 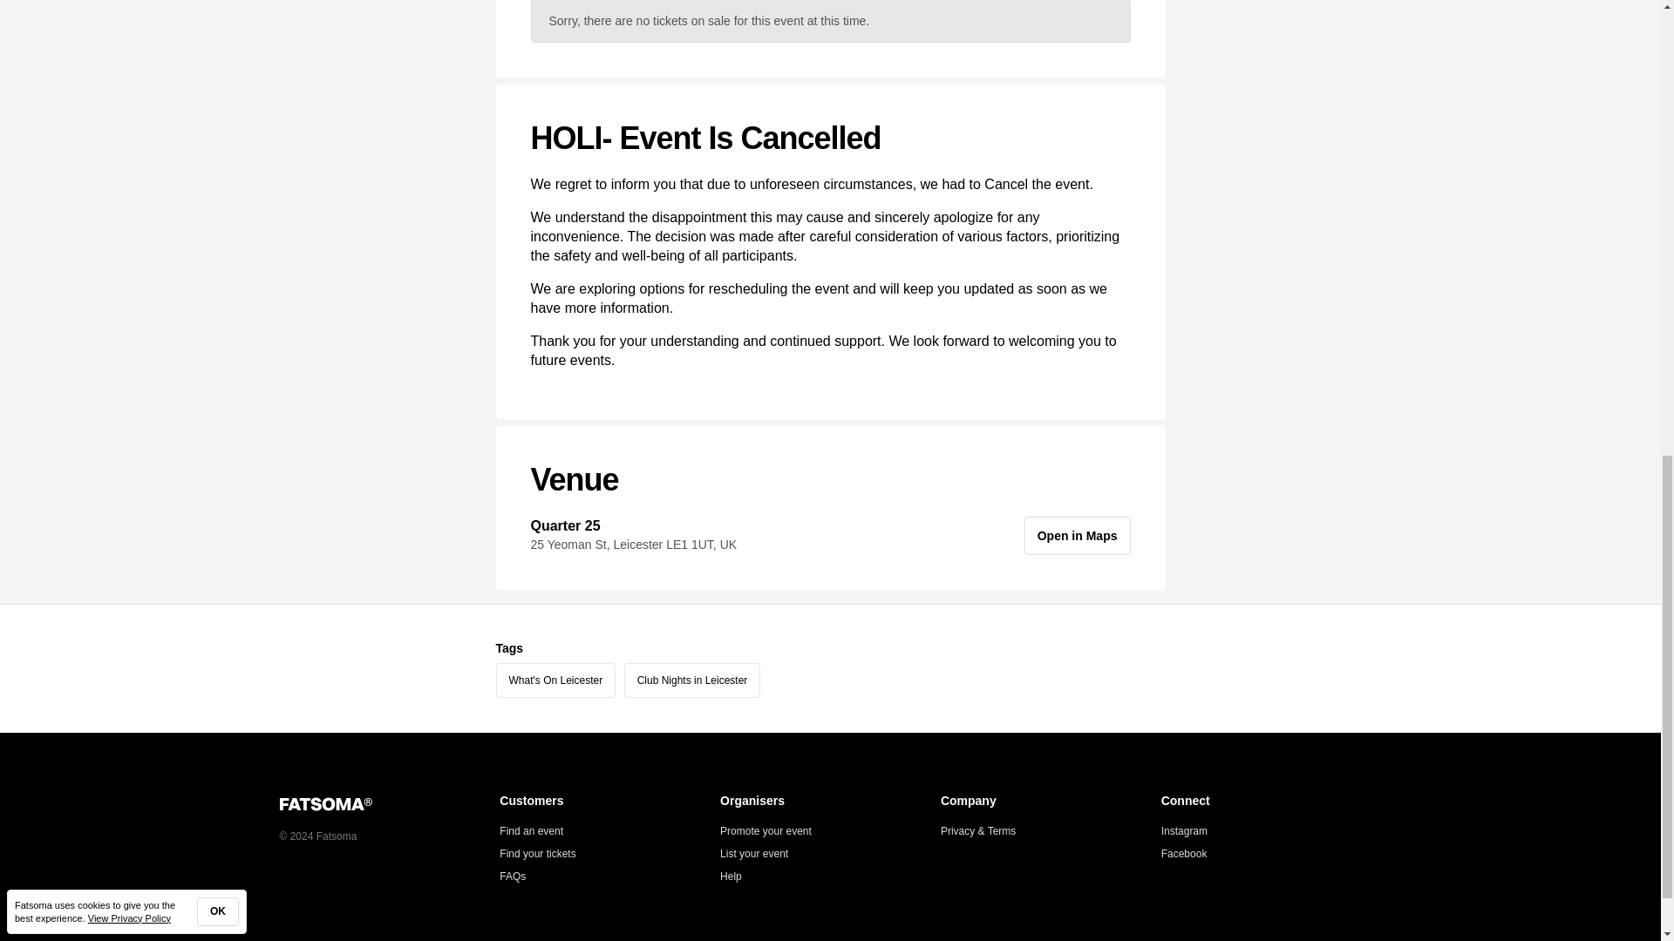 What do you see at coordinates (389, 803) in the screenshot?
I see `Fatsoma` at bounding box center [389, 803].